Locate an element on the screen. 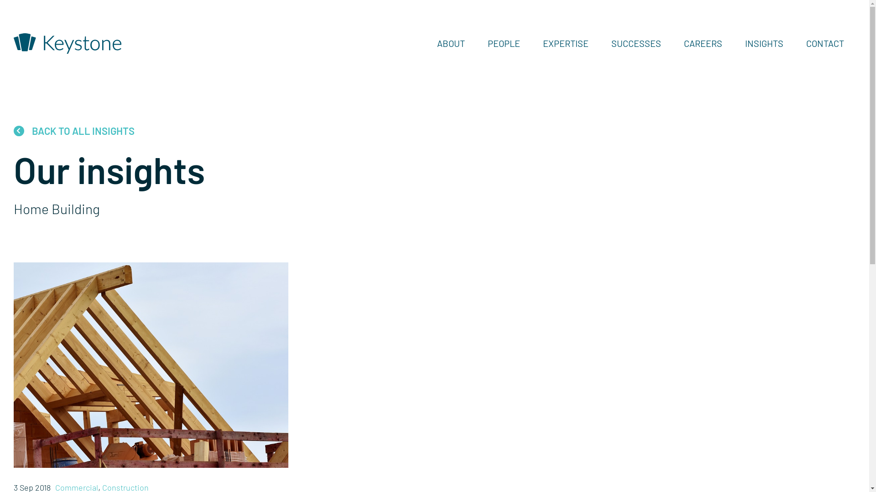  PEOPLE is located at coordinates (504, 43).